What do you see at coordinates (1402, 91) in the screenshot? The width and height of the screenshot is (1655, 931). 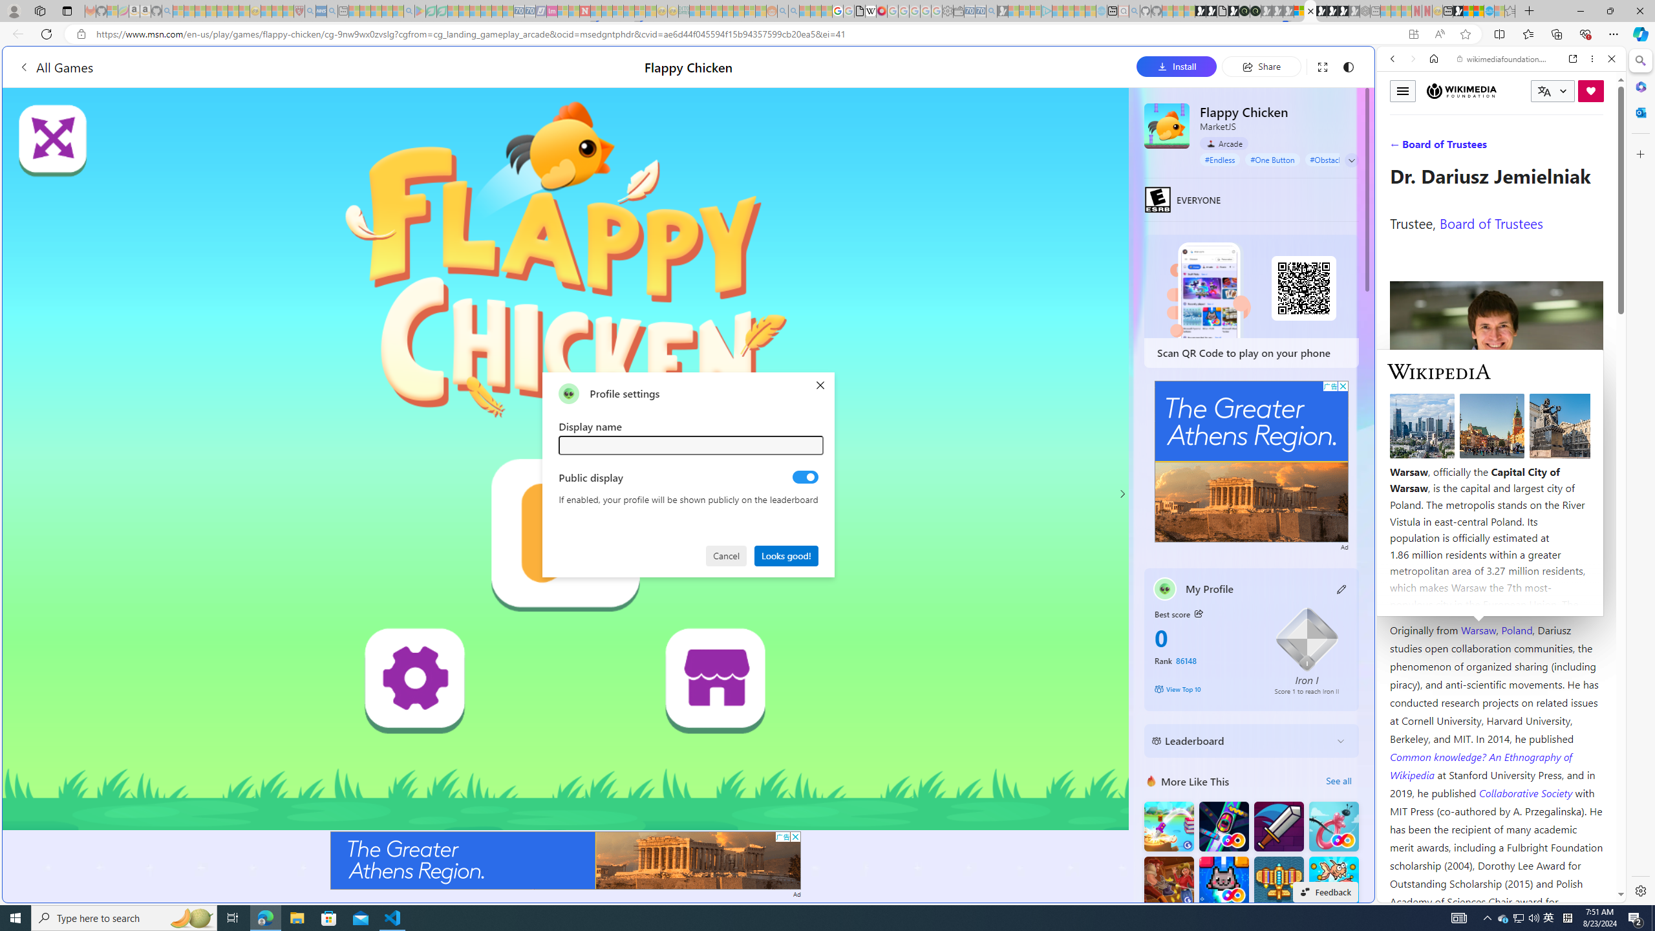 I see `Toggle menu` at bounding box center [1402, 91].